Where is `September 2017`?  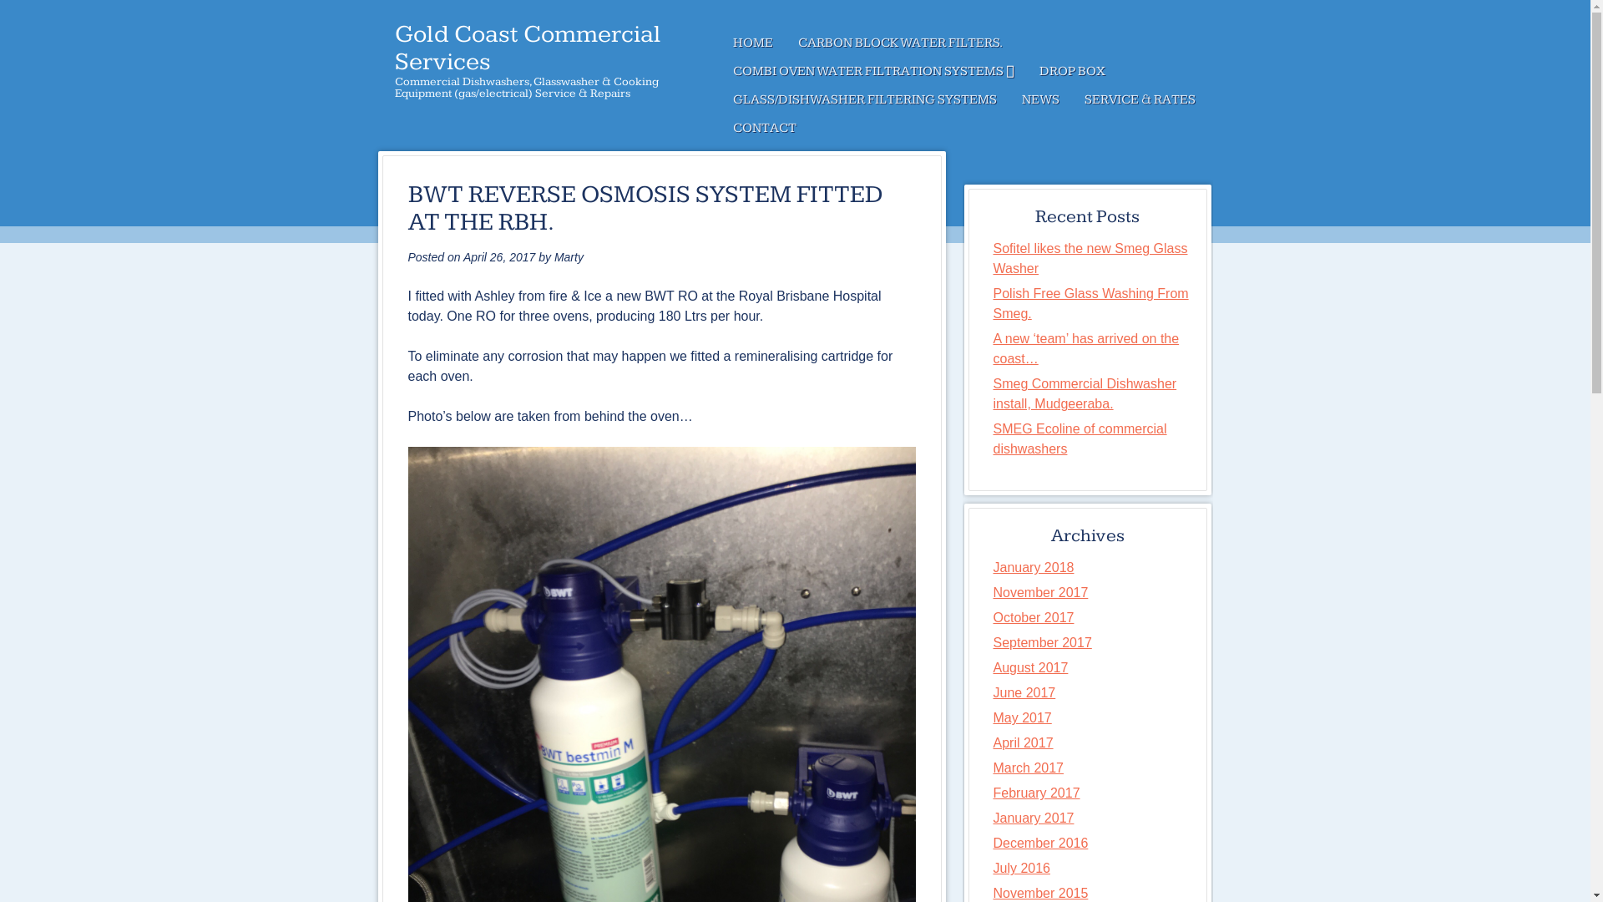 September 2017 is located at coordinates (1043, 643).